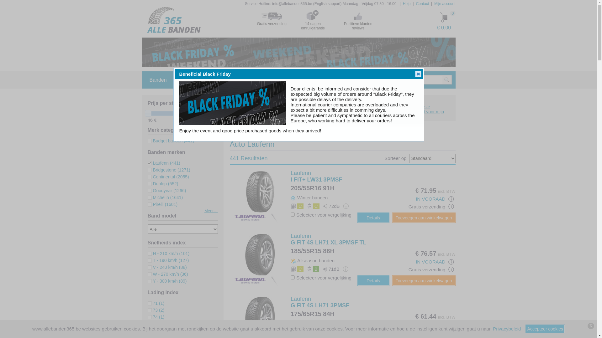  I want to click on Dunlop (552), so click(163, 184).